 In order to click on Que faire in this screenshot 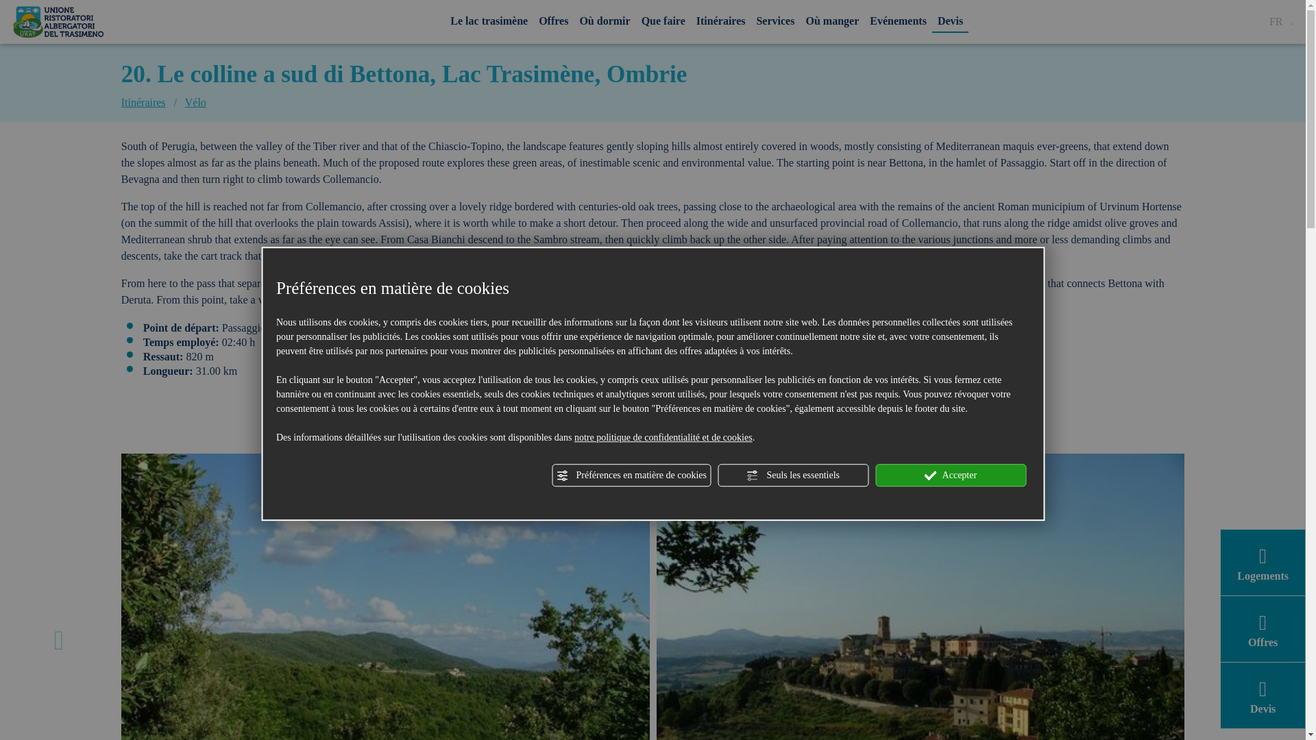, I will do `click(663, 21)`.